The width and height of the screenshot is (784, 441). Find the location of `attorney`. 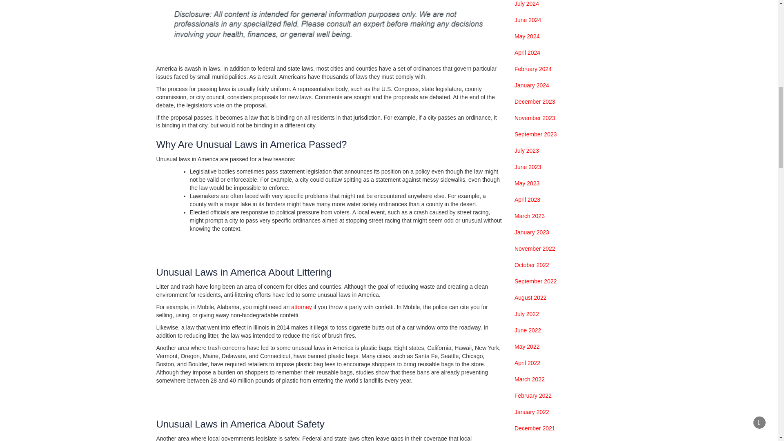

attorney is located at coordinates (301, 307).